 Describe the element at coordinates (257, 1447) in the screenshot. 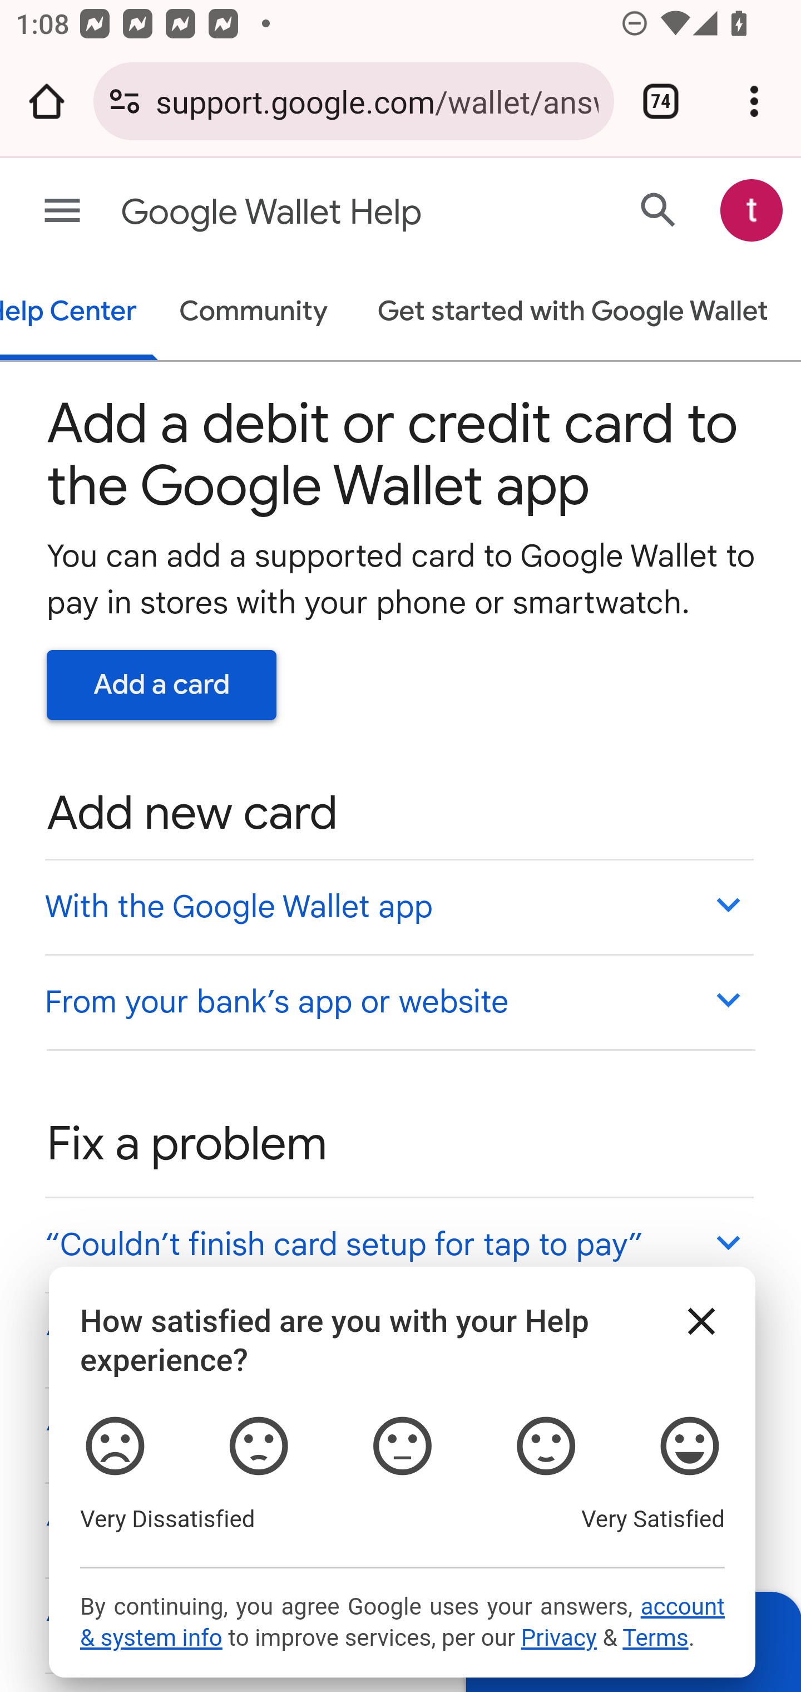

I see `Smiley 2 of 5. Somewhat dissatisfied` at that location.